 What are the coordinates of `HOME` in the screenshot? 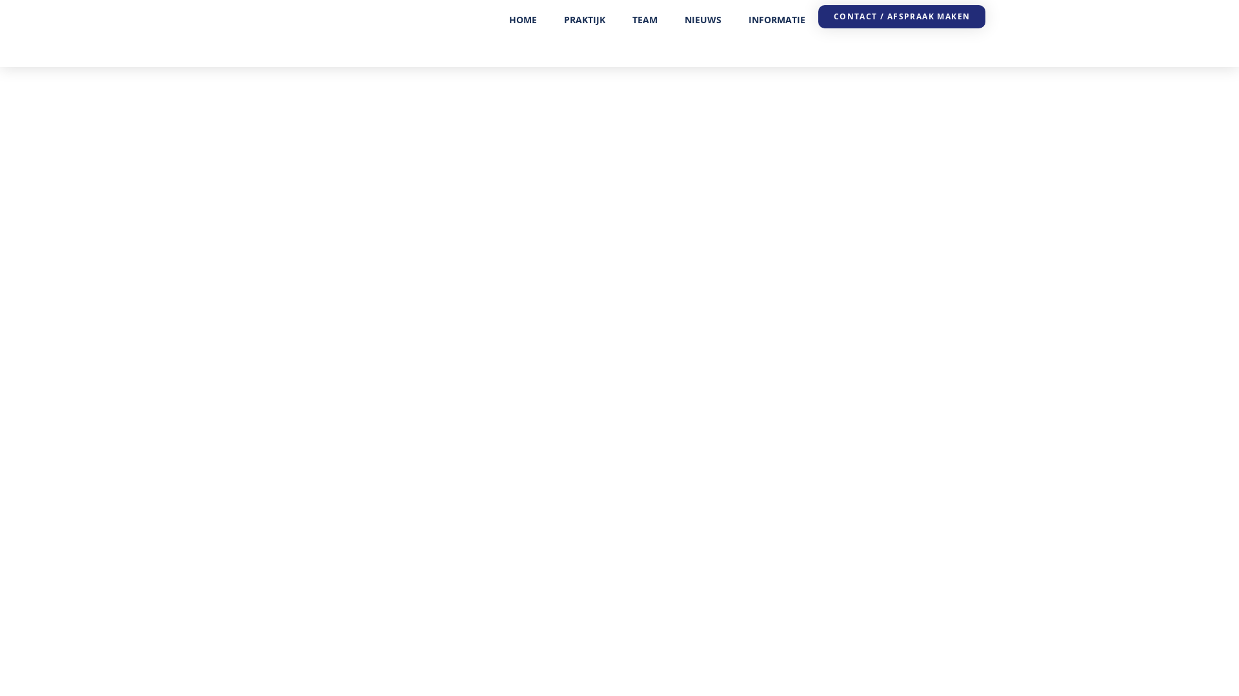 It's located at (523, 20).